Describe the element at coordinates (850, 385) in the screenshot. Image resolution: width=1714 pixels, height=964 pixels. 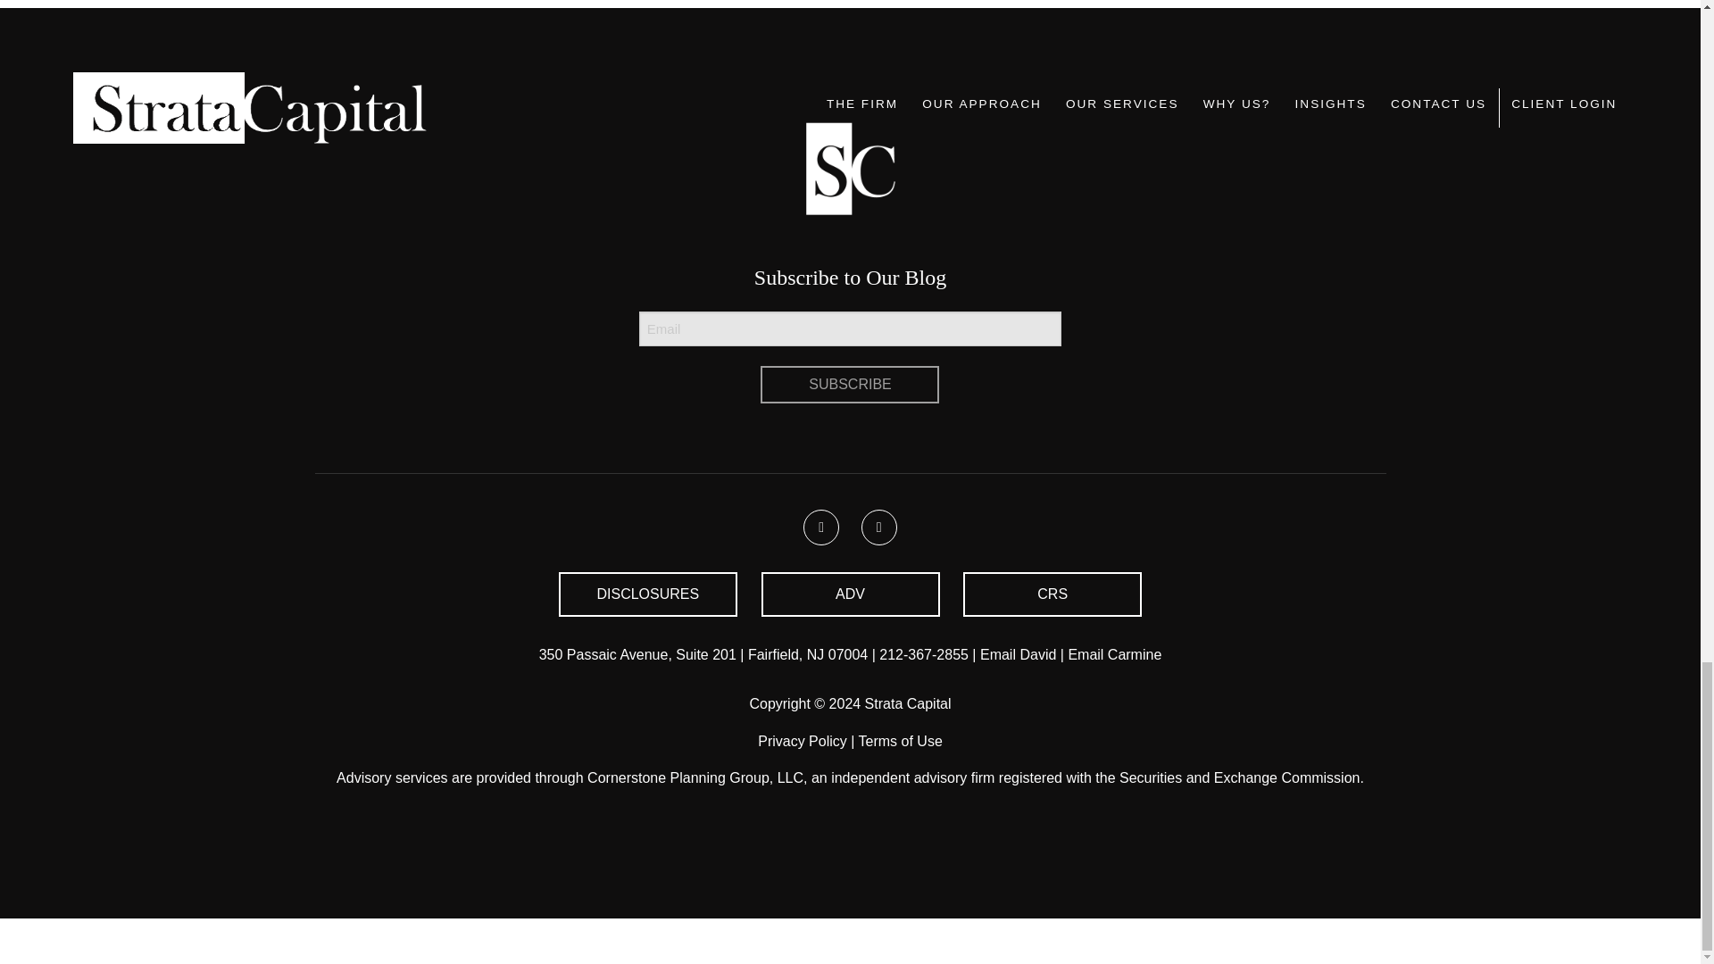
I see `Subscribe` at that location.